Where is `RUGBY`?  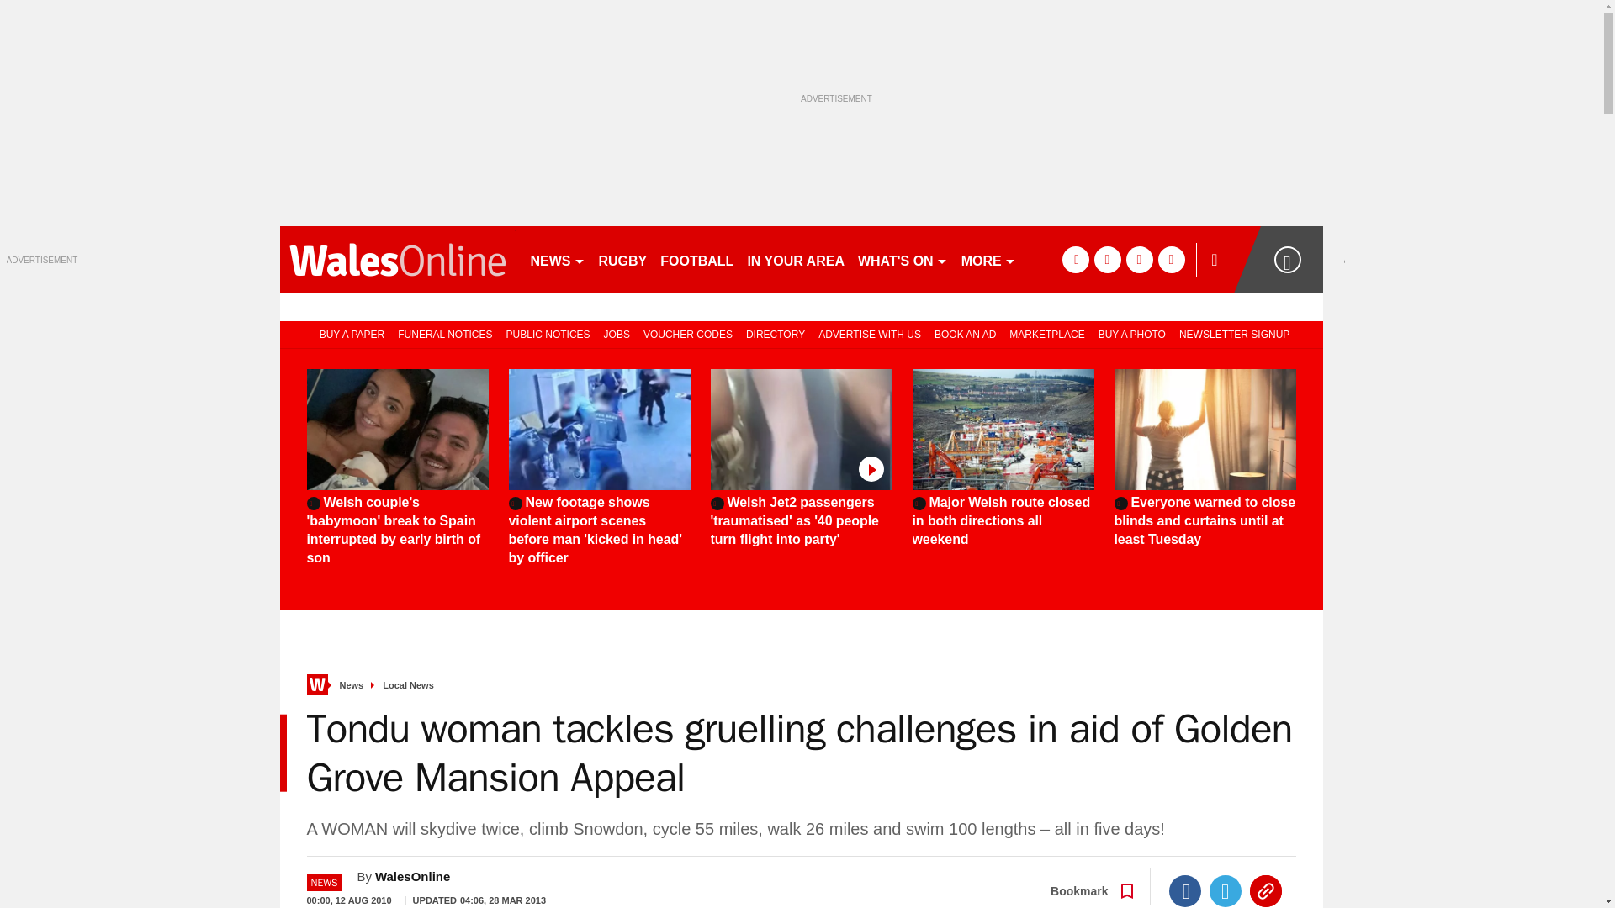
RUGBY is located at coordinates (622, 259).